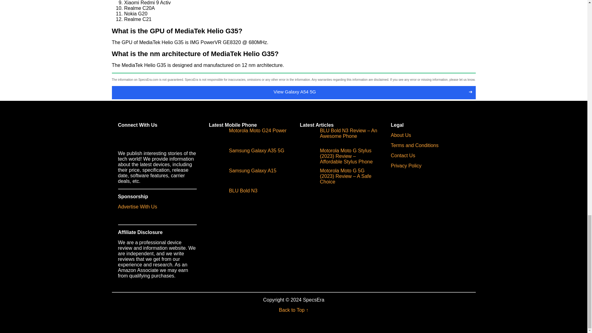 The image size is (592, 333). I want to click on SpecsEra Instagram, so click(149, 138).